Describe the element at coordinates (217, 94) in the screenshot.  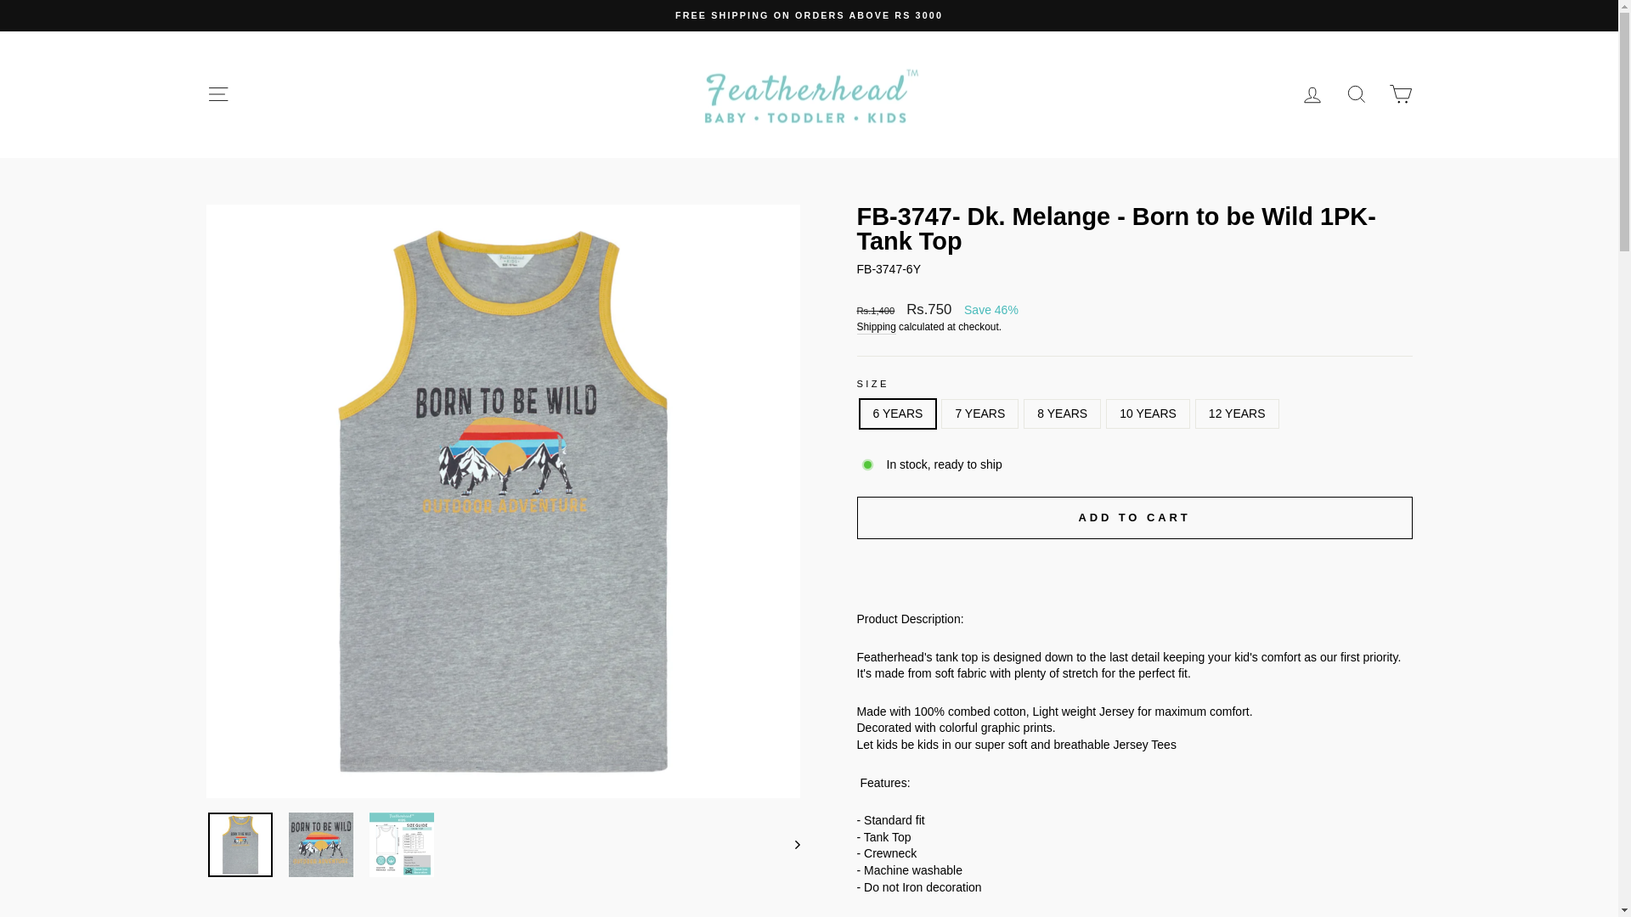
I see `ICON-HAMBURGER` at that location.